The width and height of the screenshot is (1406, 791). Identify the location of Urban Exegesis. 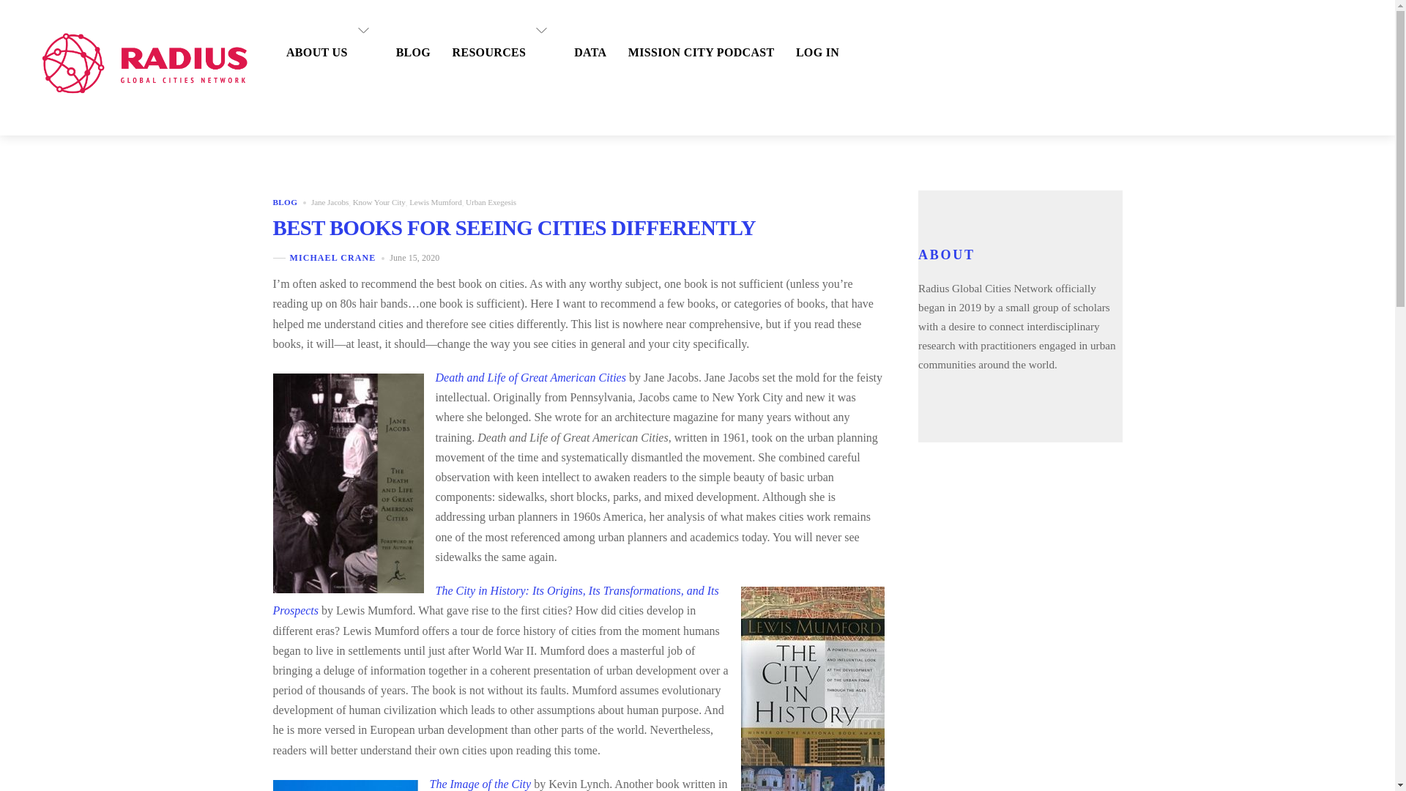
(491, 202).